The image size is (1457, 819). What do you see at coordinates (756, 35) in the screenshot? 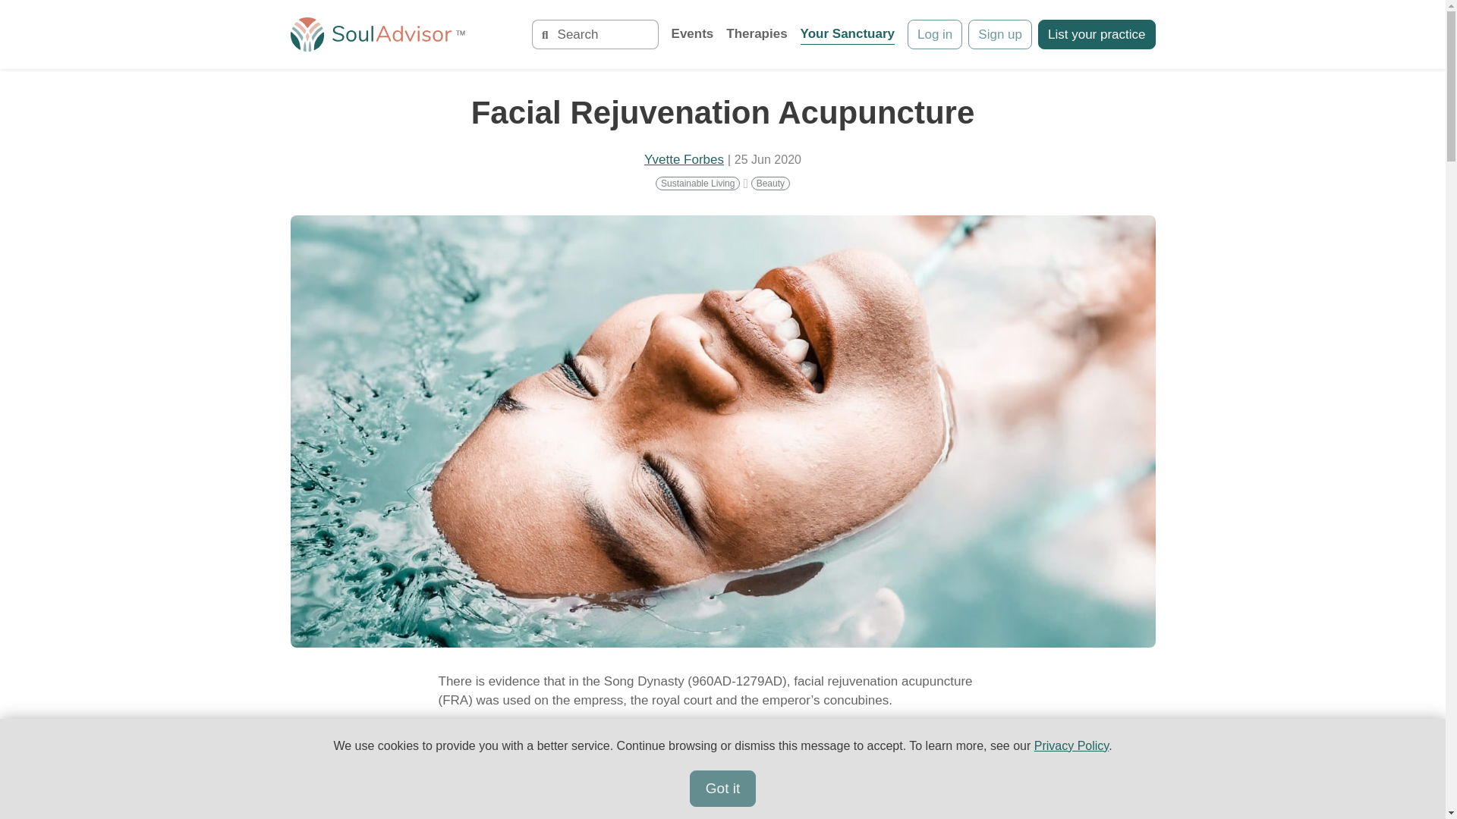
I see `Therapies` at bounding box center [756, 35].